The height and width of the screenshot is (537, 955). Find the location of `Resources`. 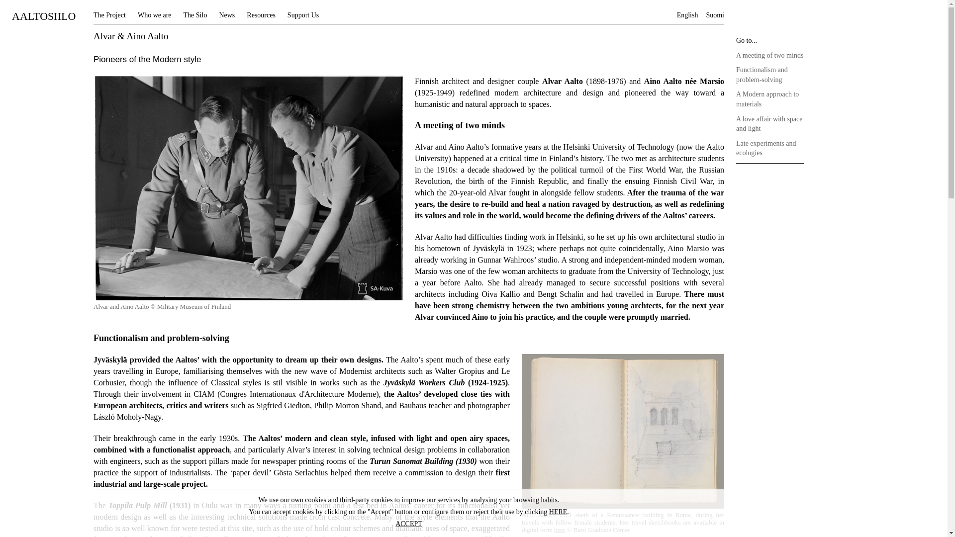

Resources is located at coordinates (261, 15).